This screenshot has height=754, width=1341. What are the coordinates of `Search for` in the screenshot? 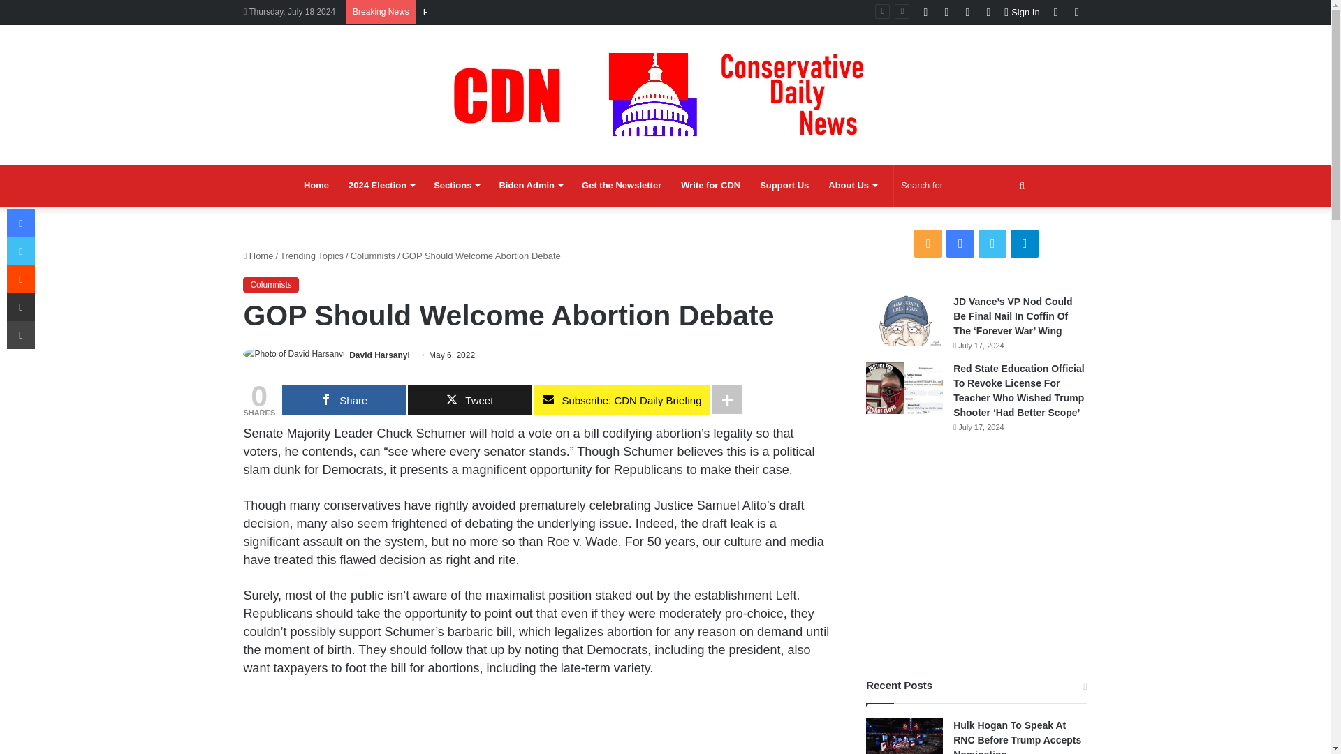 It's located at (965, 186).